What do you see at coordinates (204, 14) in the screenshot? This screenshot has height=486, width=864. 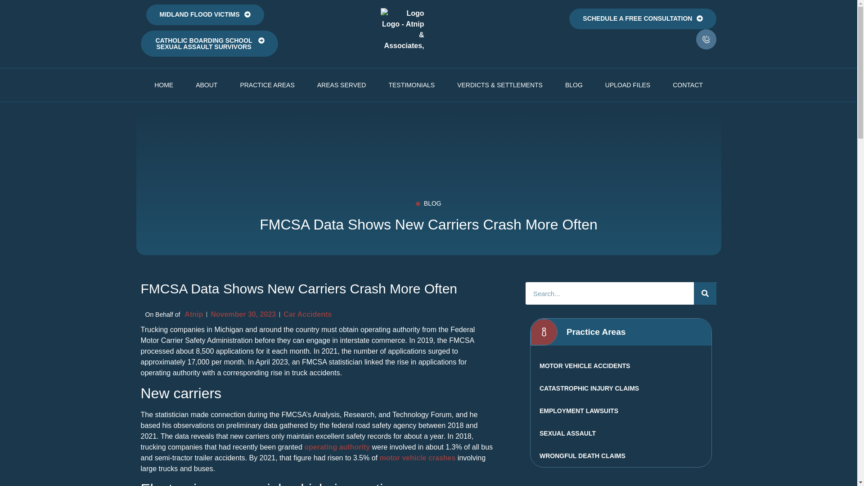 I see `MIDLAND FLOOD VICTIMS` at bounding box center [204, 14].